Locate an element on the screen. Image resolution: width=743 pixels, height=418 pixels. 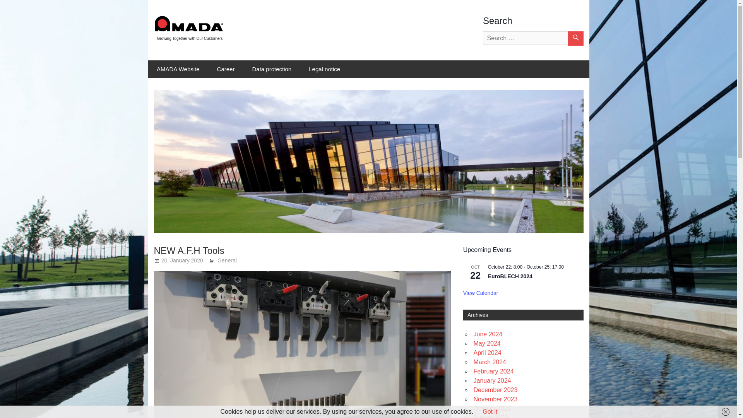
April 2024 is located at coordinates (488, 353).